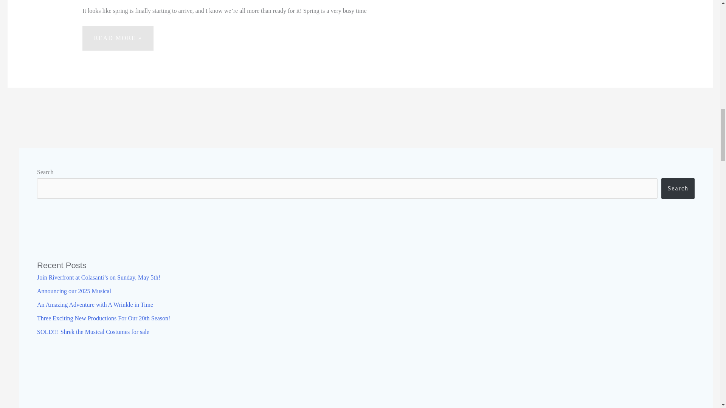 This screenshot has height=408, width=726. I want to click on Three Exciting New Productions For Our 20th Season!, so click(65, 1).